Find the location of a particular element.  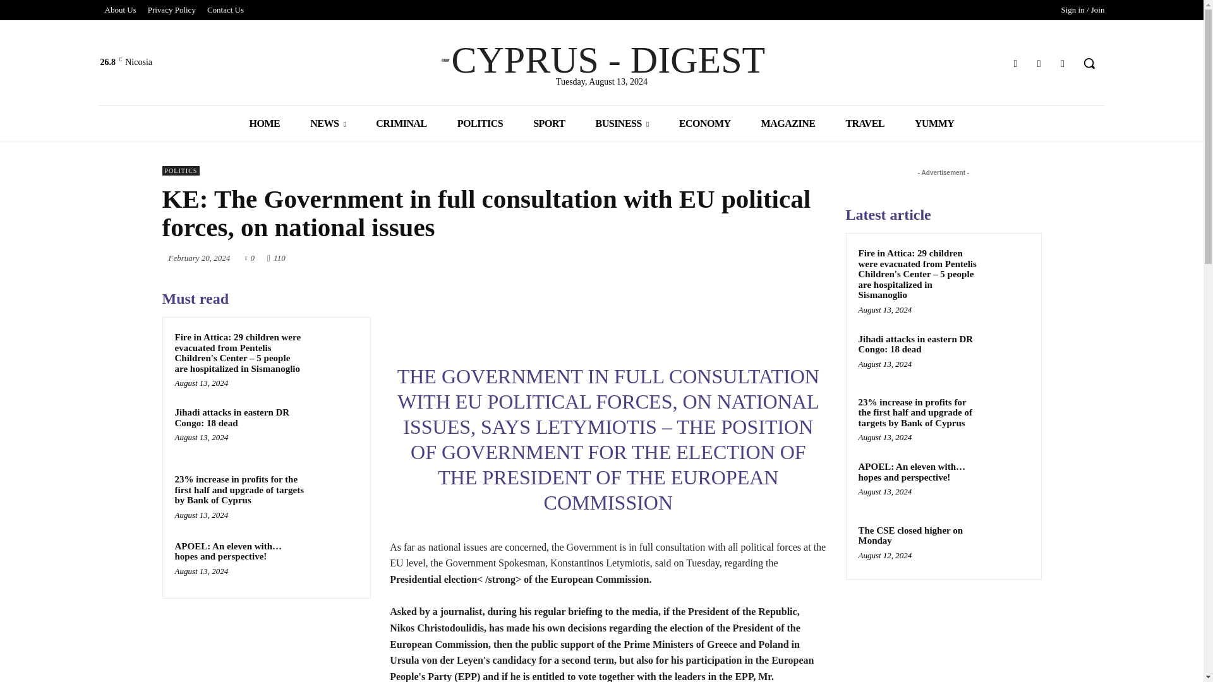

Privacy Policy is located at coordinates (171, 10).